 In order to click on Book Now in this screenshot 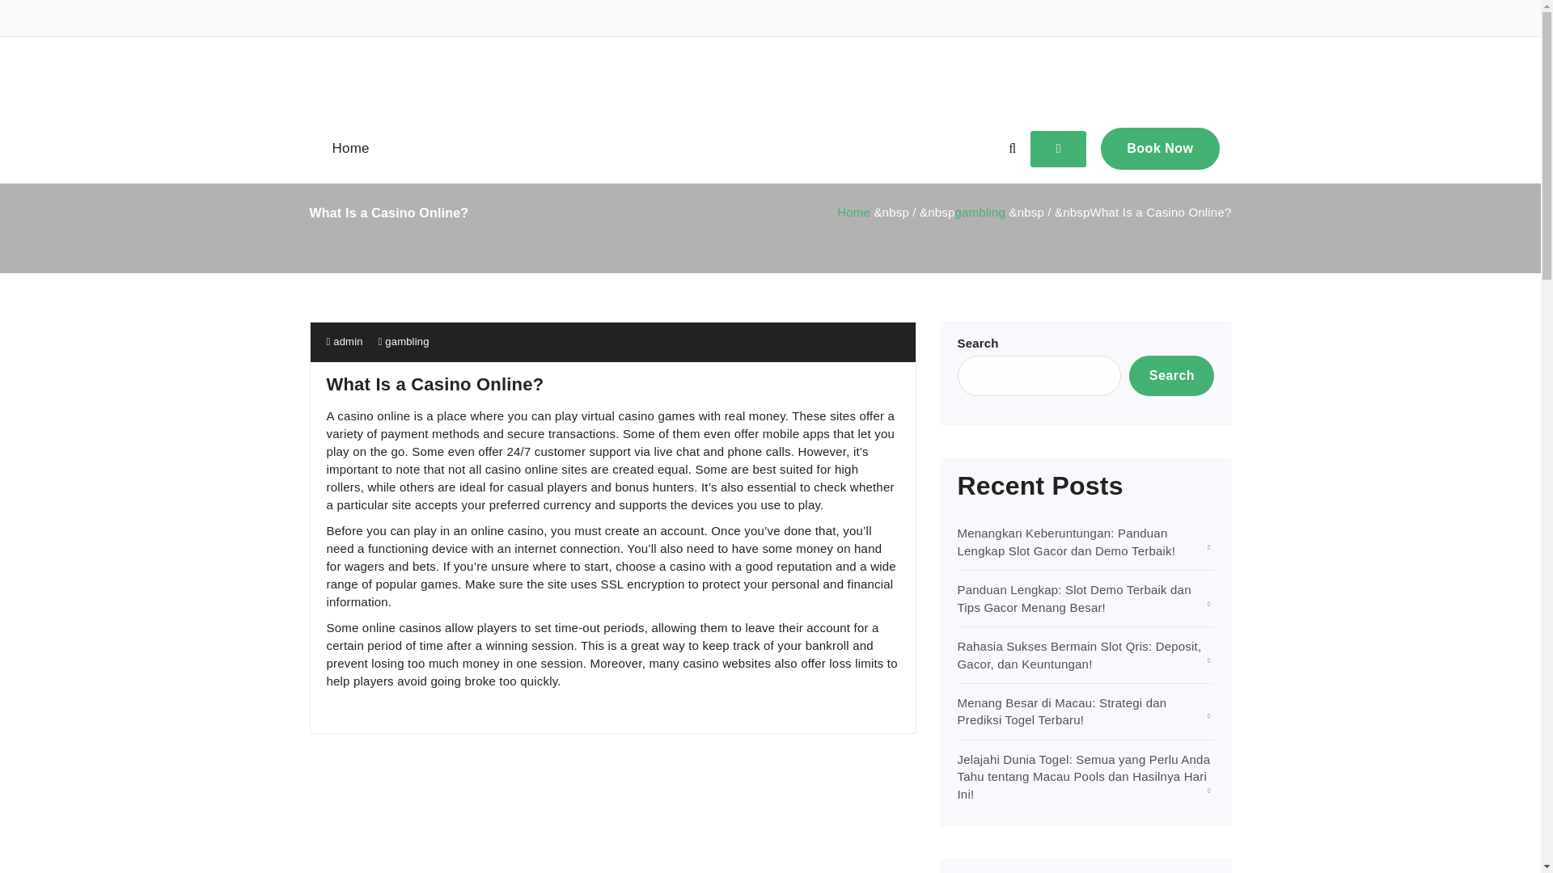, I will do `click(1160, 148)`.